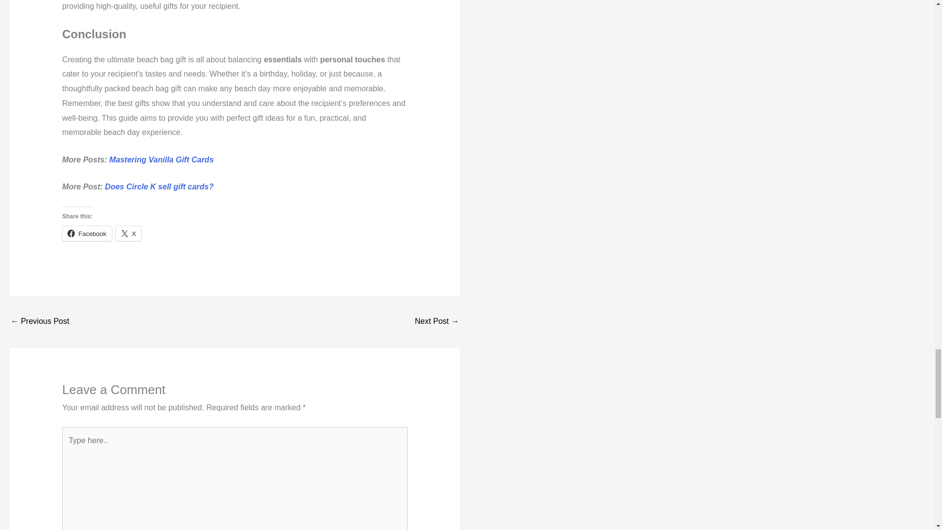  I want to click on Click to share on Facebook, so click(87, 233).